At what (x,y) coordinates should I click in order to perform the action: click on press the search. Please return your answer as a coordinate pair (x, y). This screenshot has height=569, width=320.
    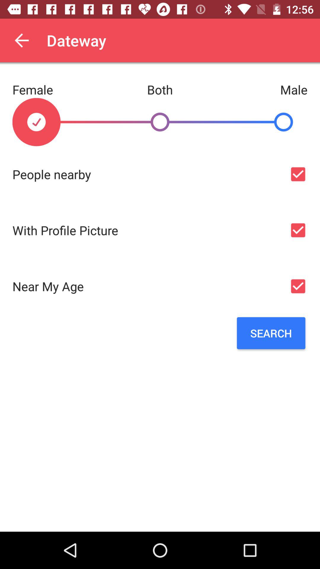
    Looking at the image, I should click on (271, 333).